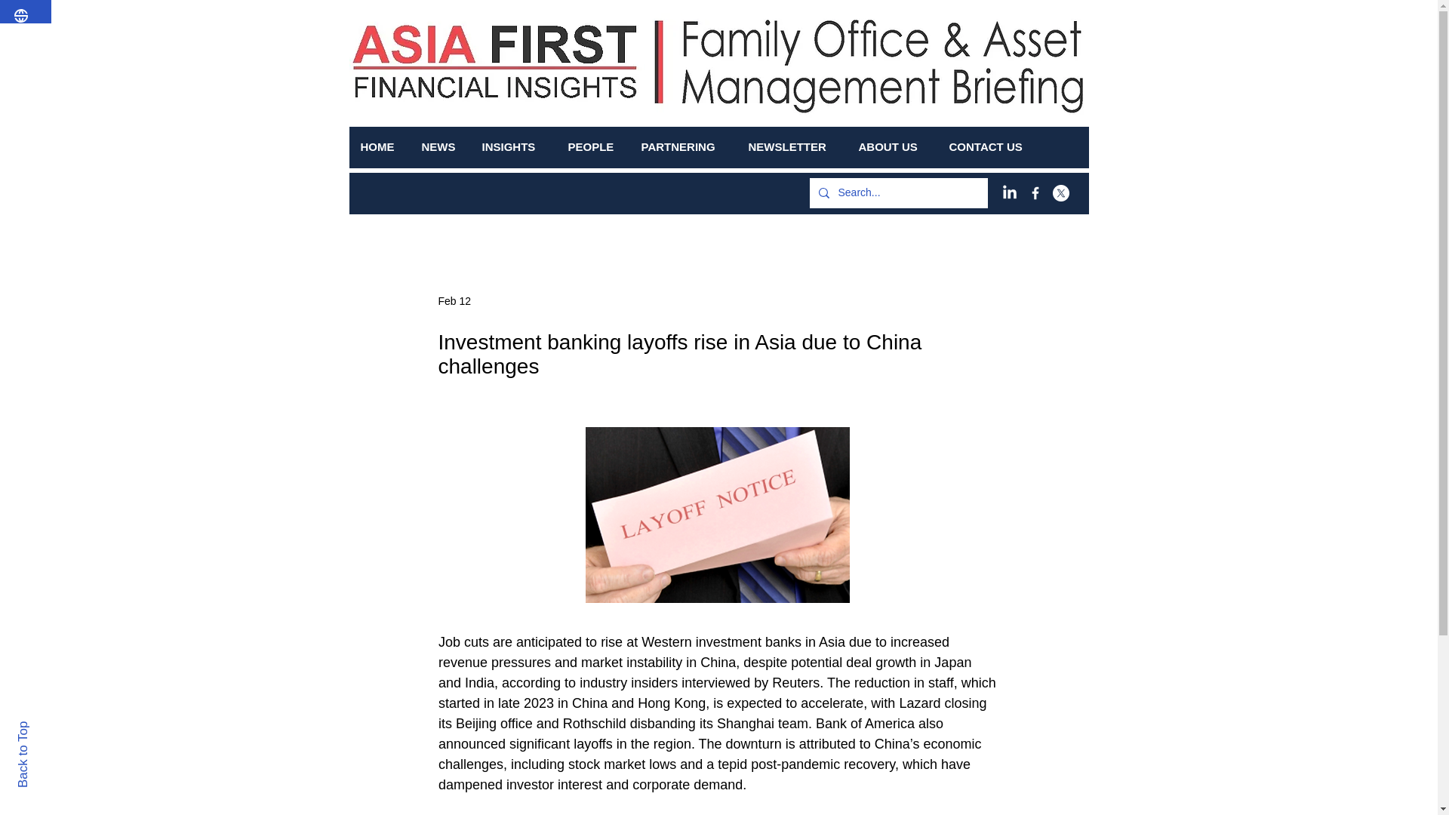  I want to click on INSIGHTS, so click(513, 146).